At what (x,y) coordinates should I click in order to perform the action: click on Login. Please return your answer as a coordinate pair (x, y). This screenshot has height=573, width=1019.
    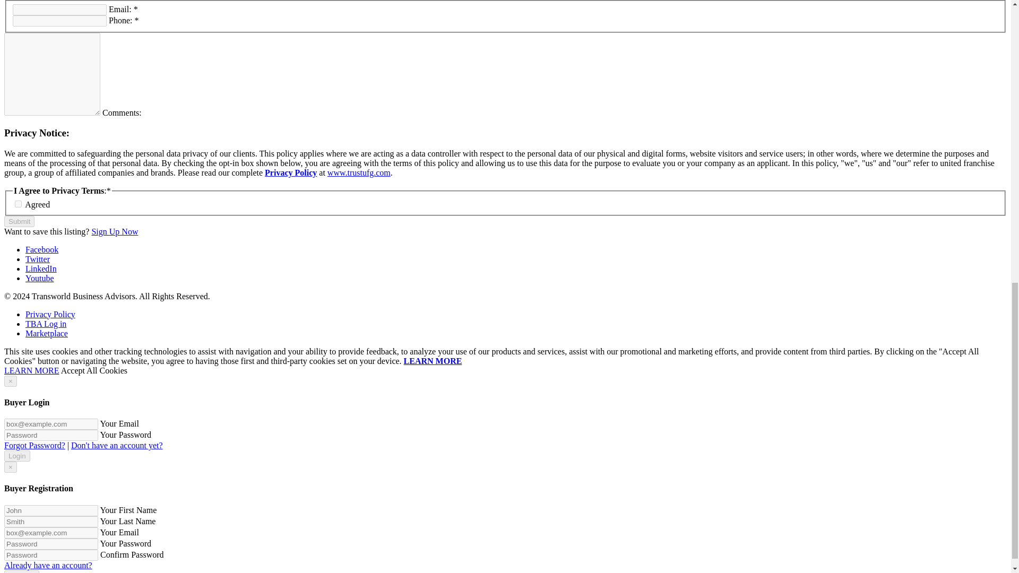
    Looking at the image, I should click on (17, 456).